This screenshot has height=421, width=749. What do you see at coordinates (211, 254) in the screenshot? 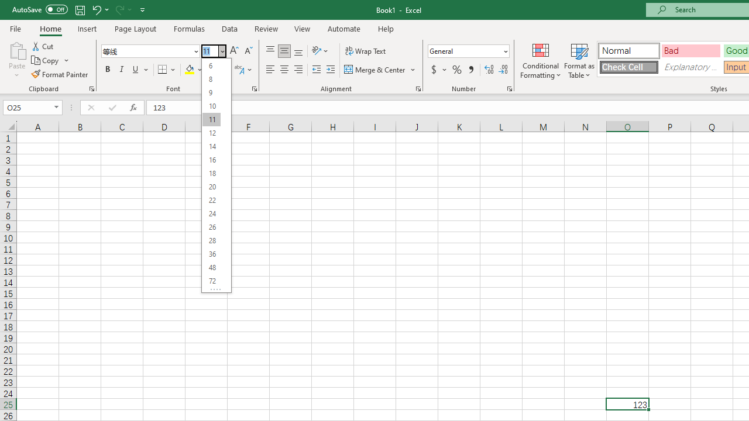
I see `36` at bounding box center [211, 254].